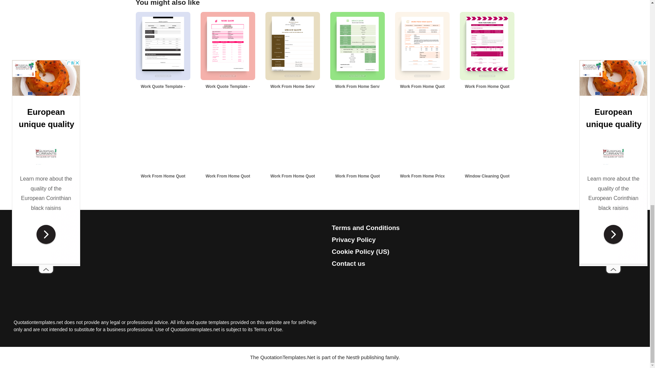  Describe the element at coordinates (241, 87) in the screenshot. I see `Work Quote Template - 220920 - PNK` at that location.